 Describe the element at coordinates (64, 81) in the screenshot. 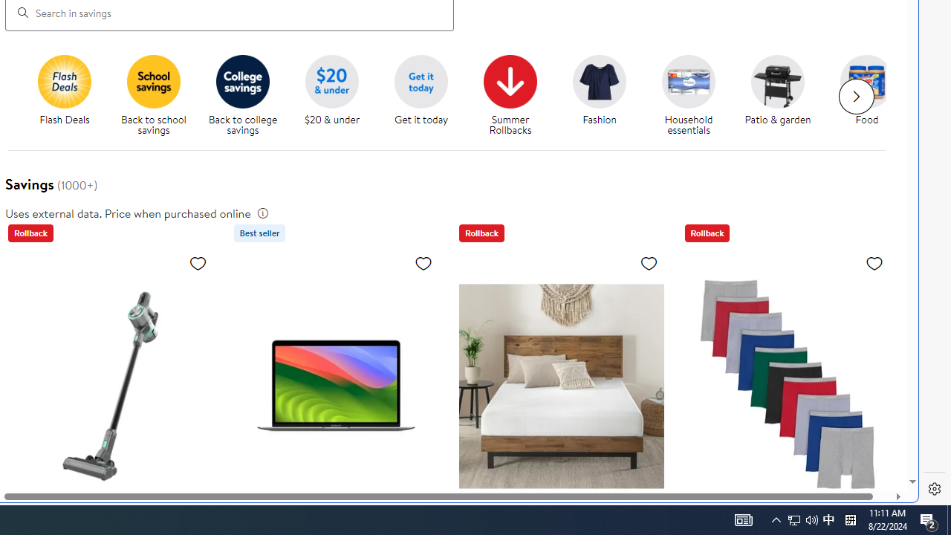

I see `Flash deals` at that location.